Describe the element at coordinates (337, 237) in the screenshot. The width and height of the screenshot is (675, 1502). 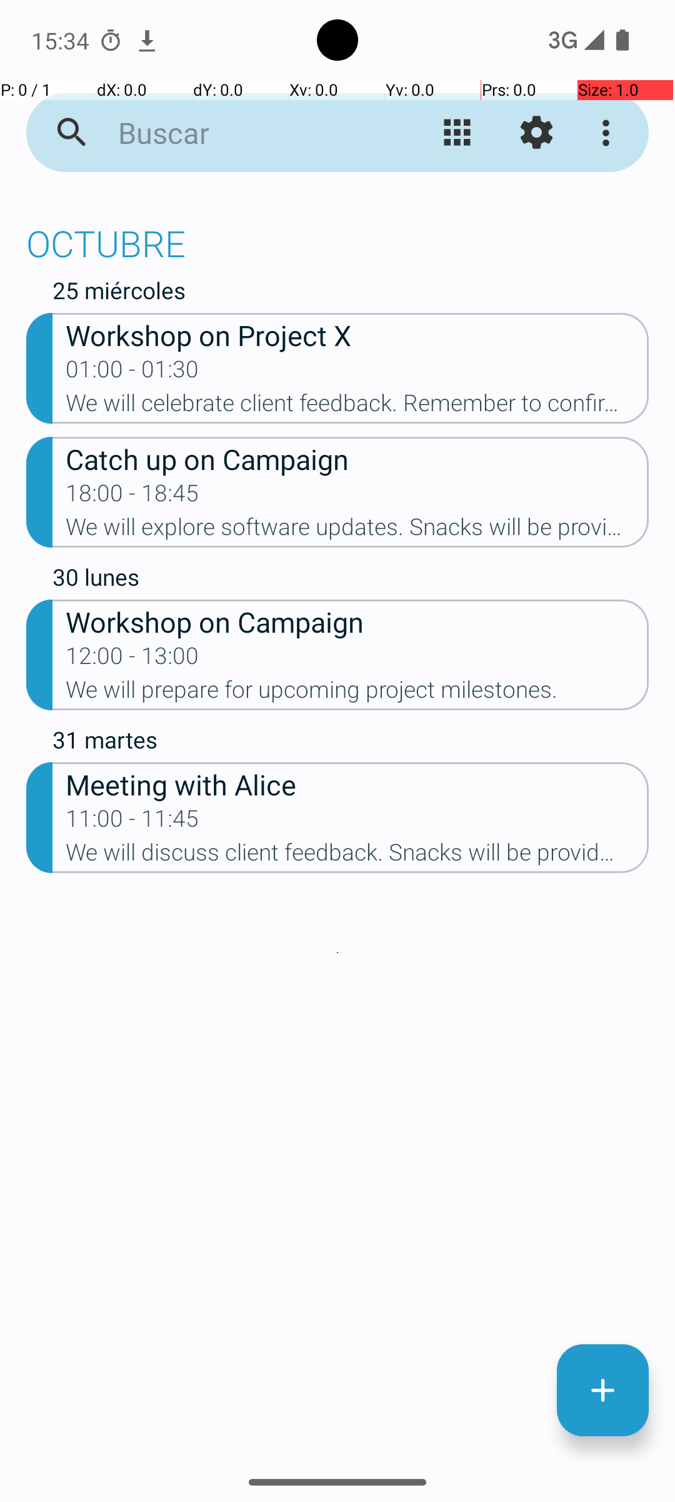
I see `OCTUBRE` at that location.